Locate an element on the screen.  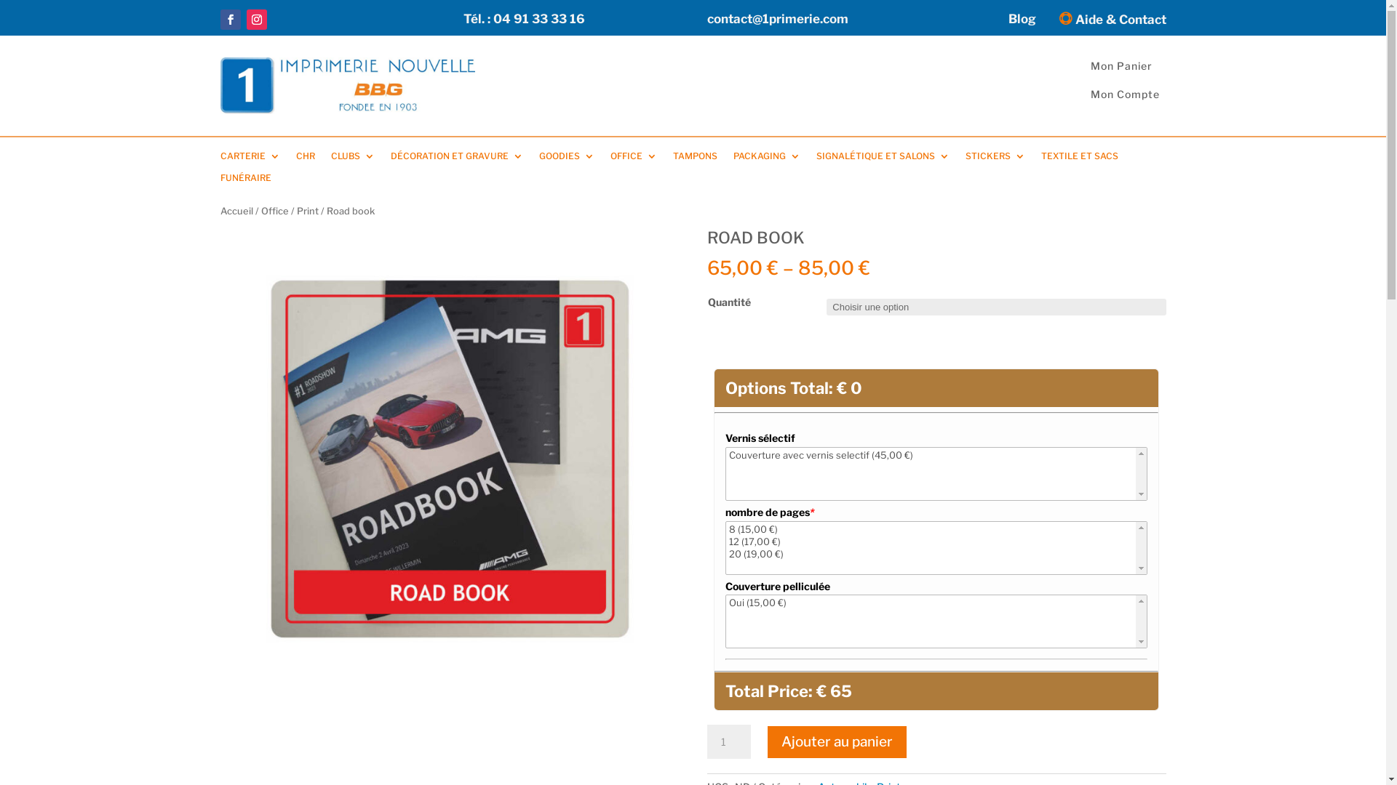
OFFICE is located at coordinates (633, 159).